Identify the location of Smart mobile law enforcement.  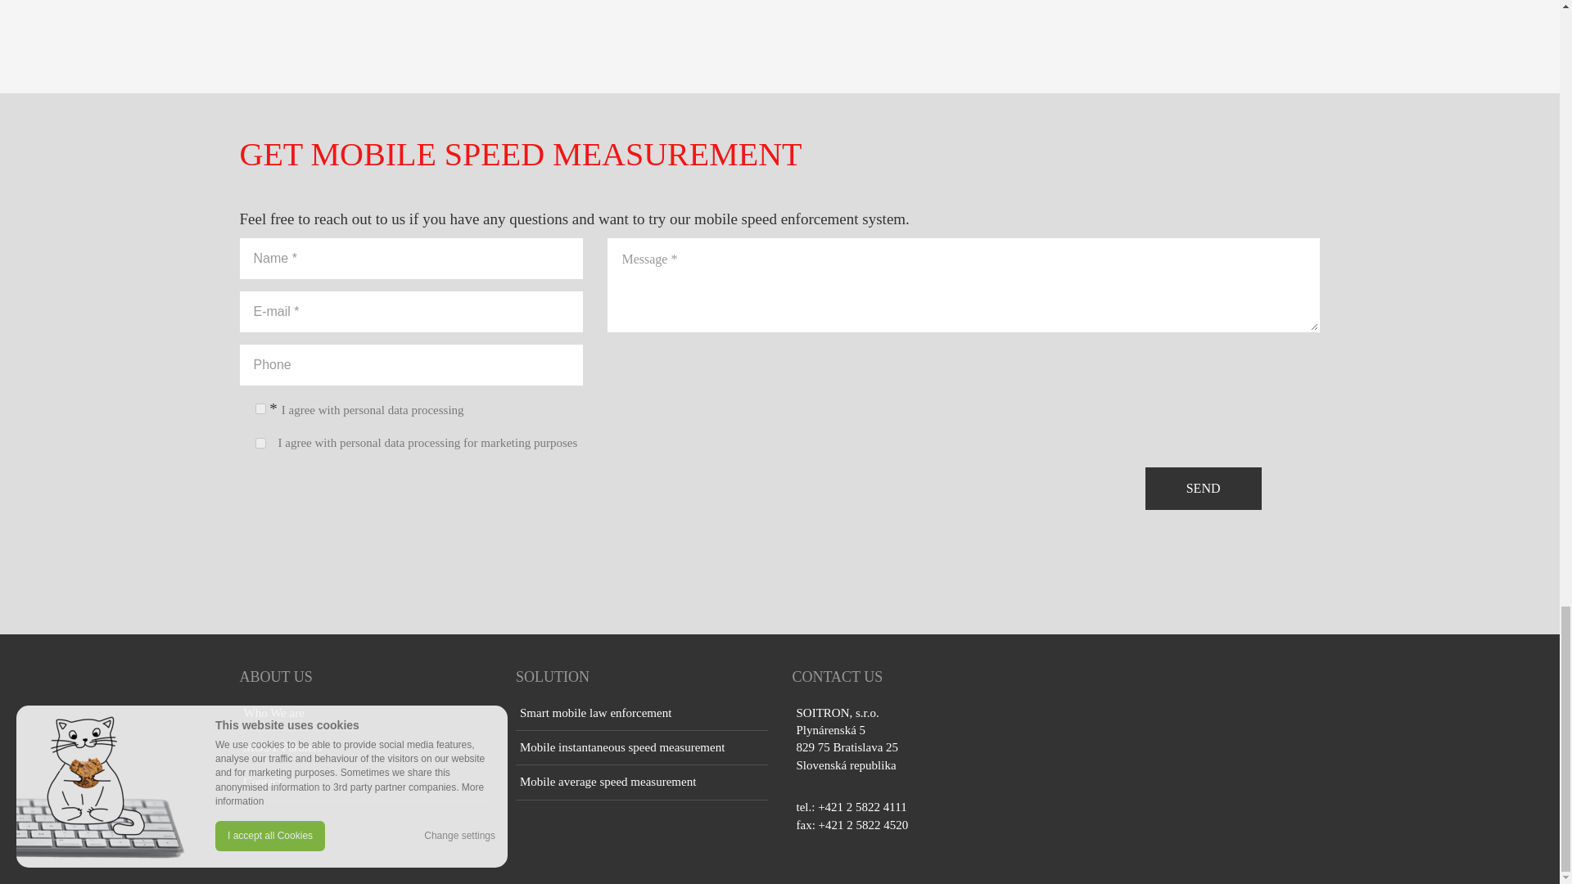
(642, 714).